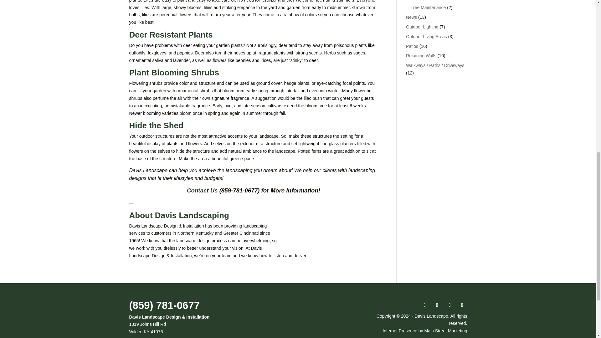 This screenshot has height=338, width=601. Describe the element at coordinates (202, 190) in the screenshot. I see `Contact Us` at that location.